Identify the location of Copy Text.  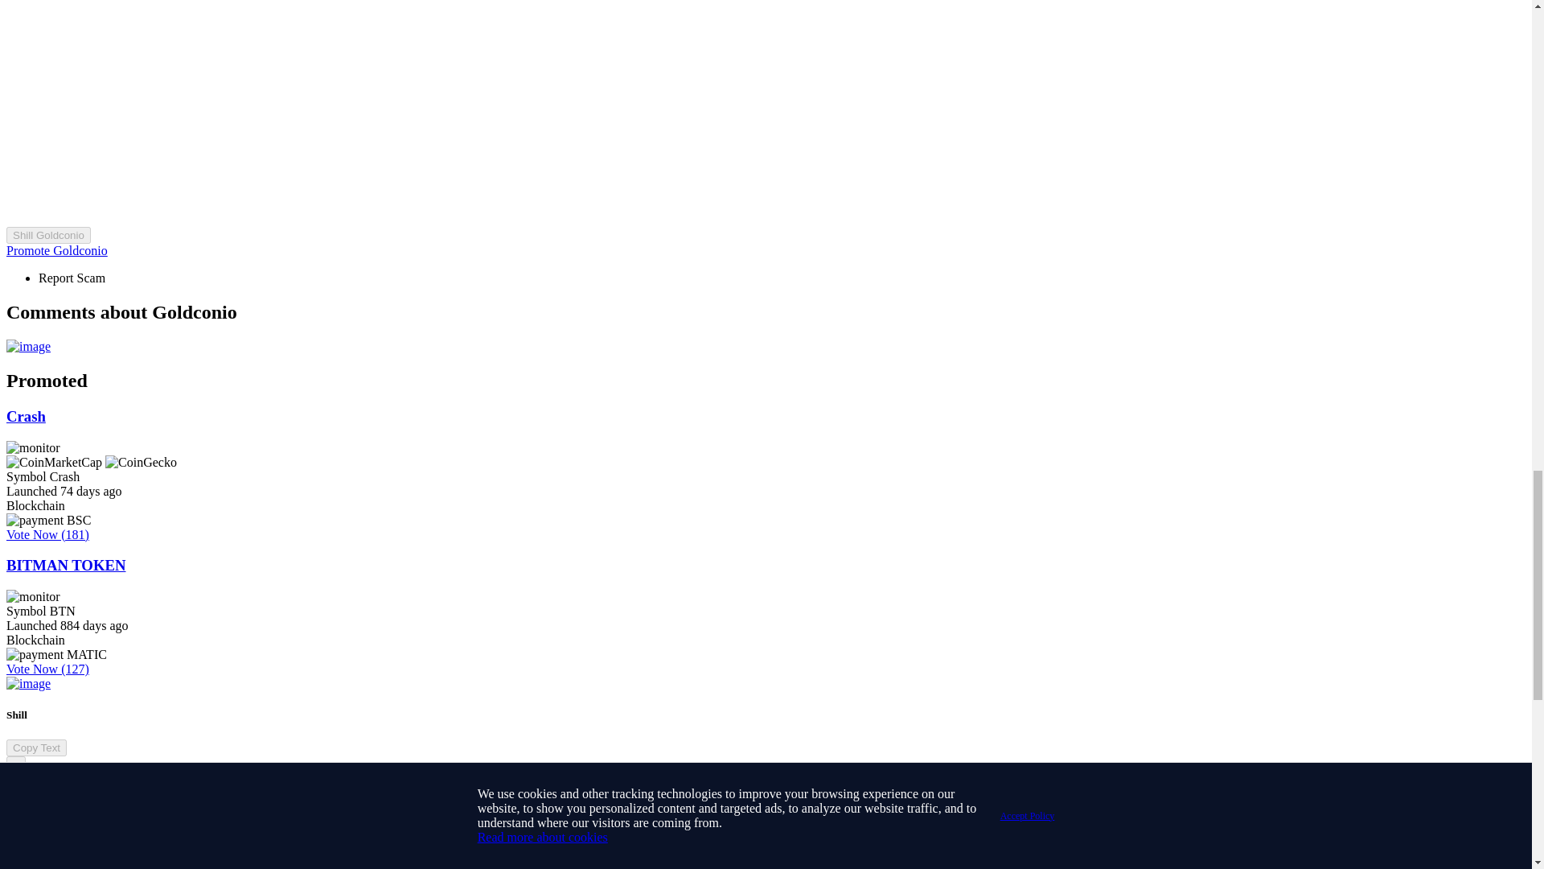
(35, 748).